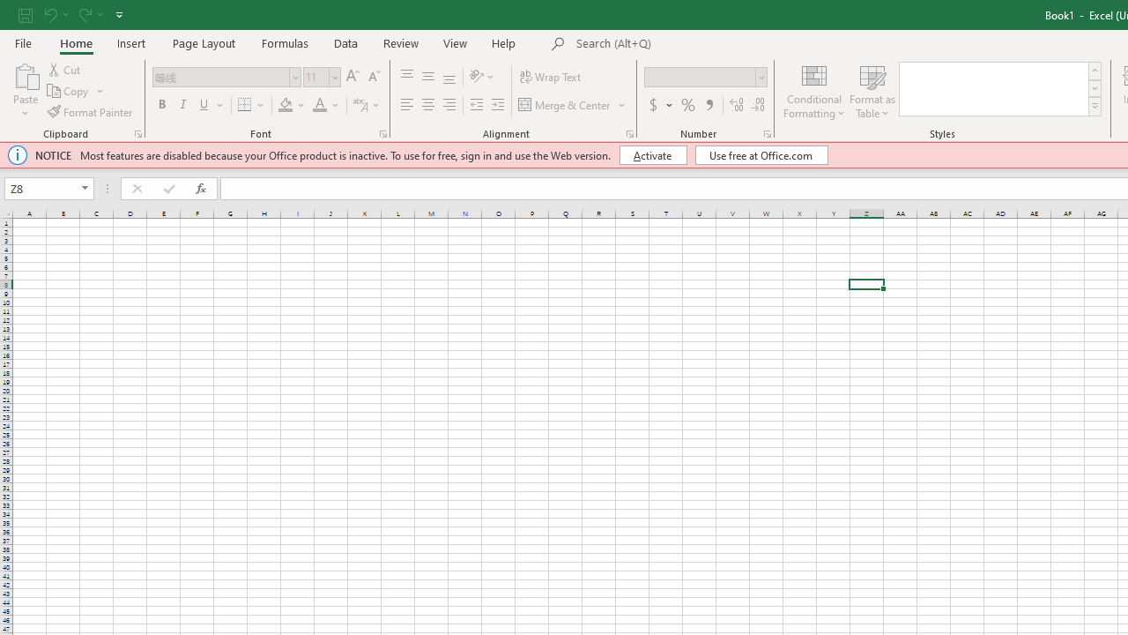  What do you see at coordinates (1095, 106) in the screenshot?
I see `Cell Styles` at bounding box center [1095, 106].